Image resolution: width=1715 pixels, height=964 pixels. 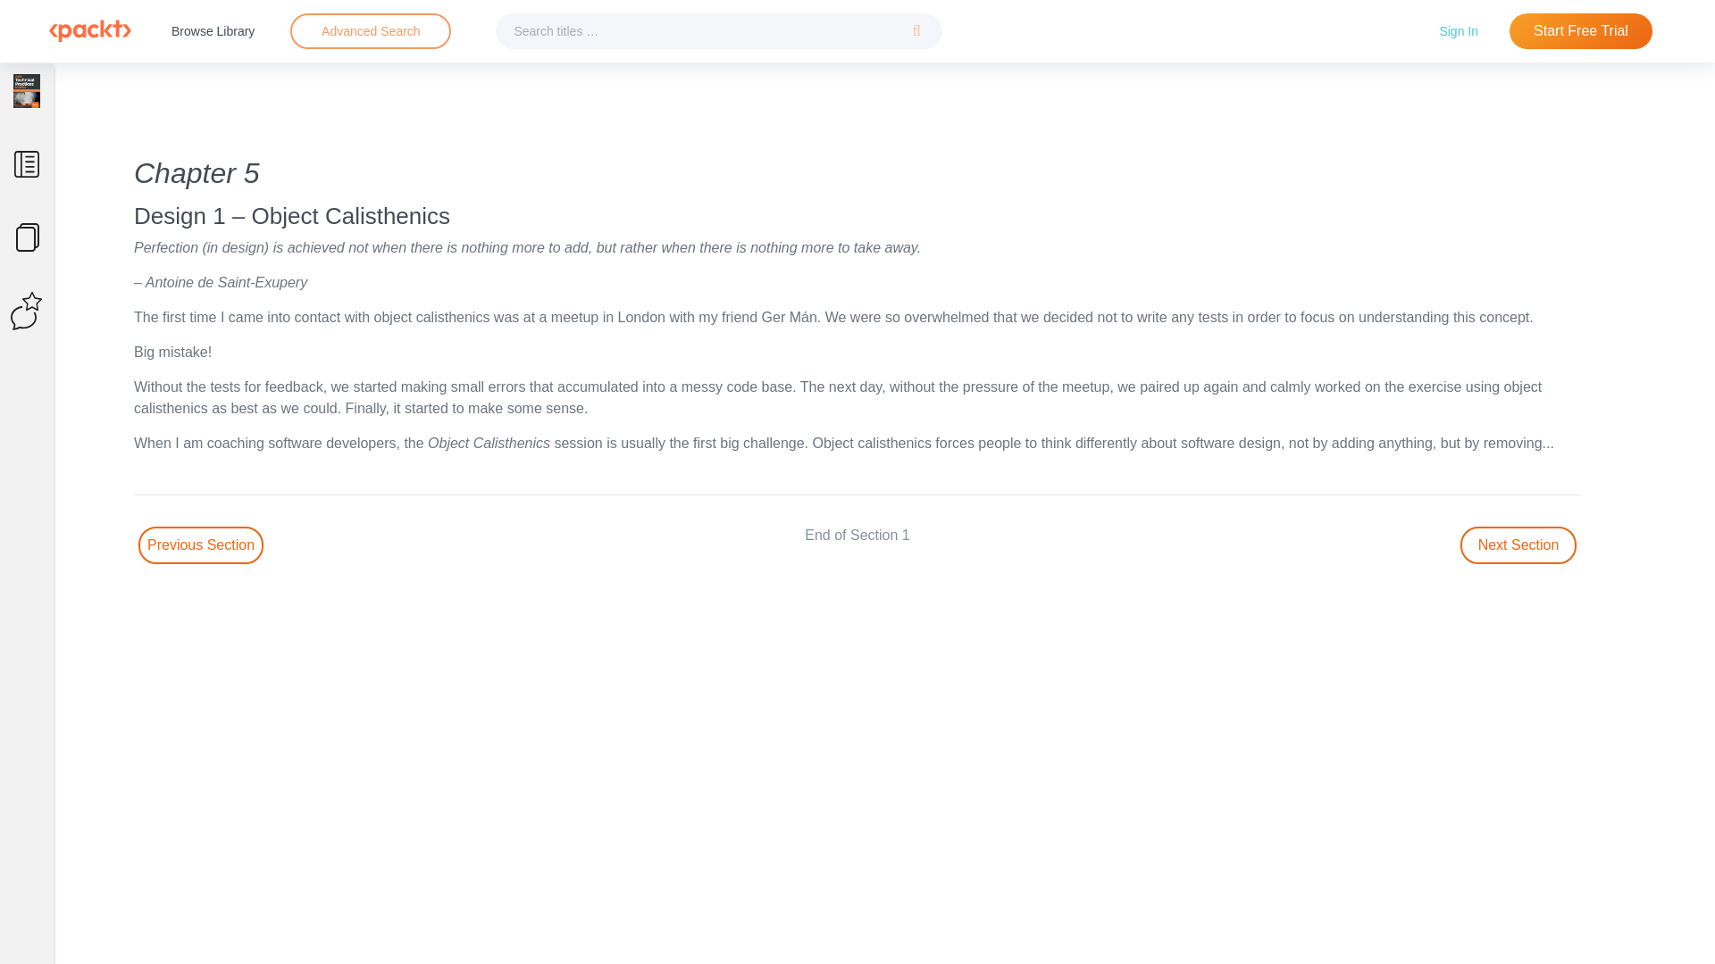 What do you see at coordinates (201, 544) in the screenshot?
I see `Go to Previous section` at bounding box center [201, 544].